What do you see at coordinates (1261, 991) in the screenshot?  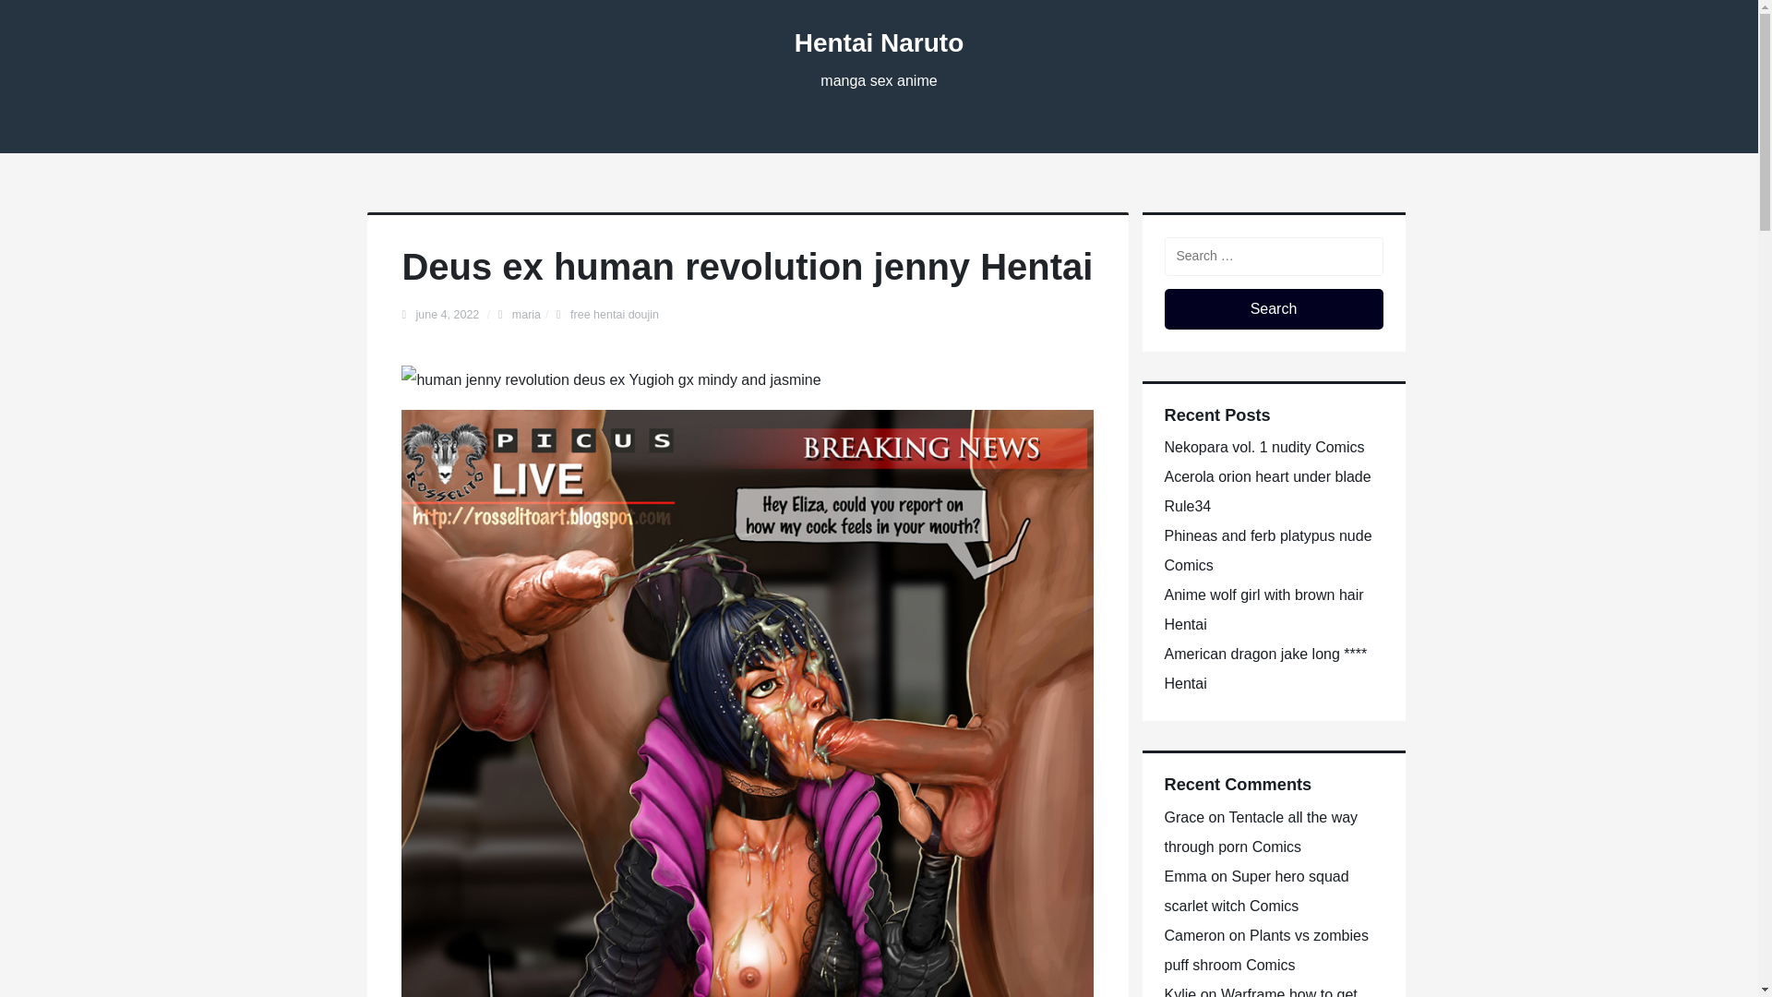 I see `Warframe how to get valkyr Hentai` at bounding box center [1261, 991].